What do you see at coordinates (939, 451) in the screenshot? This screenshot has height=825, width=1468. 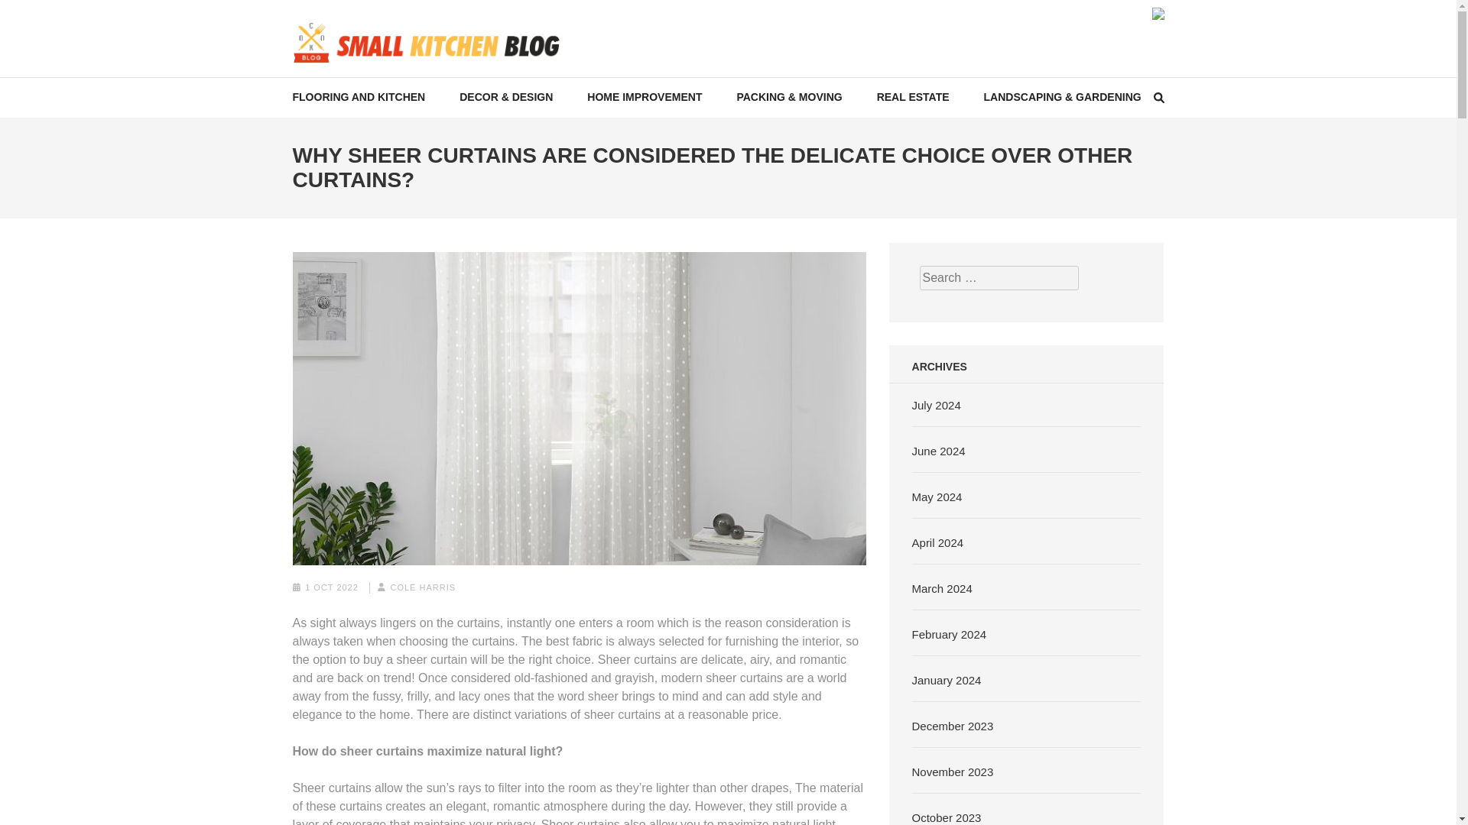 I see `June 2024` at bounding box center [939, 451].